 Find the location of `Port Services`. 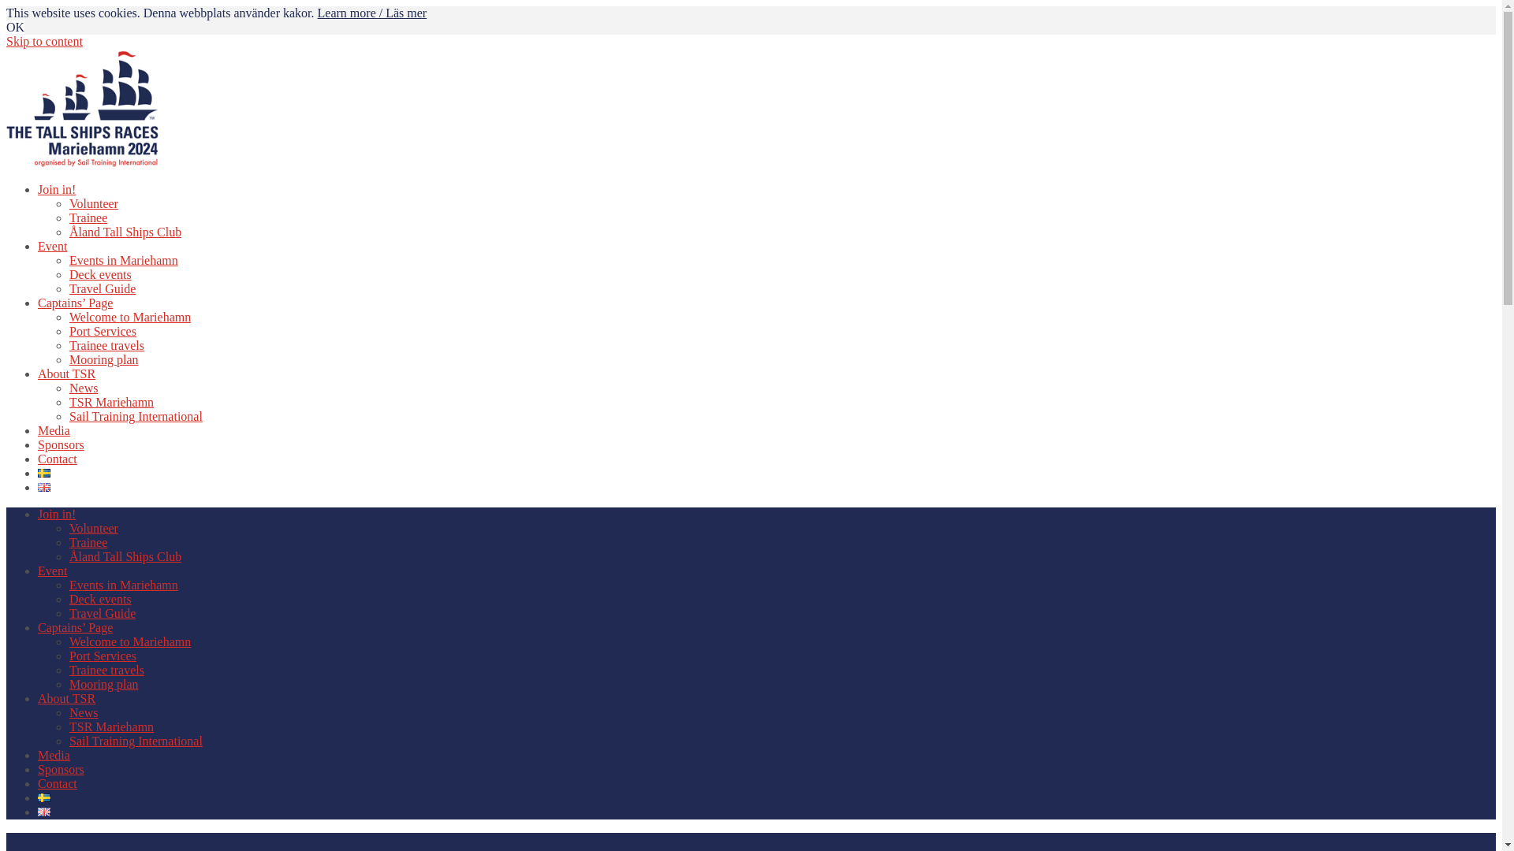

Port Services is located at coordinates (103, 656).